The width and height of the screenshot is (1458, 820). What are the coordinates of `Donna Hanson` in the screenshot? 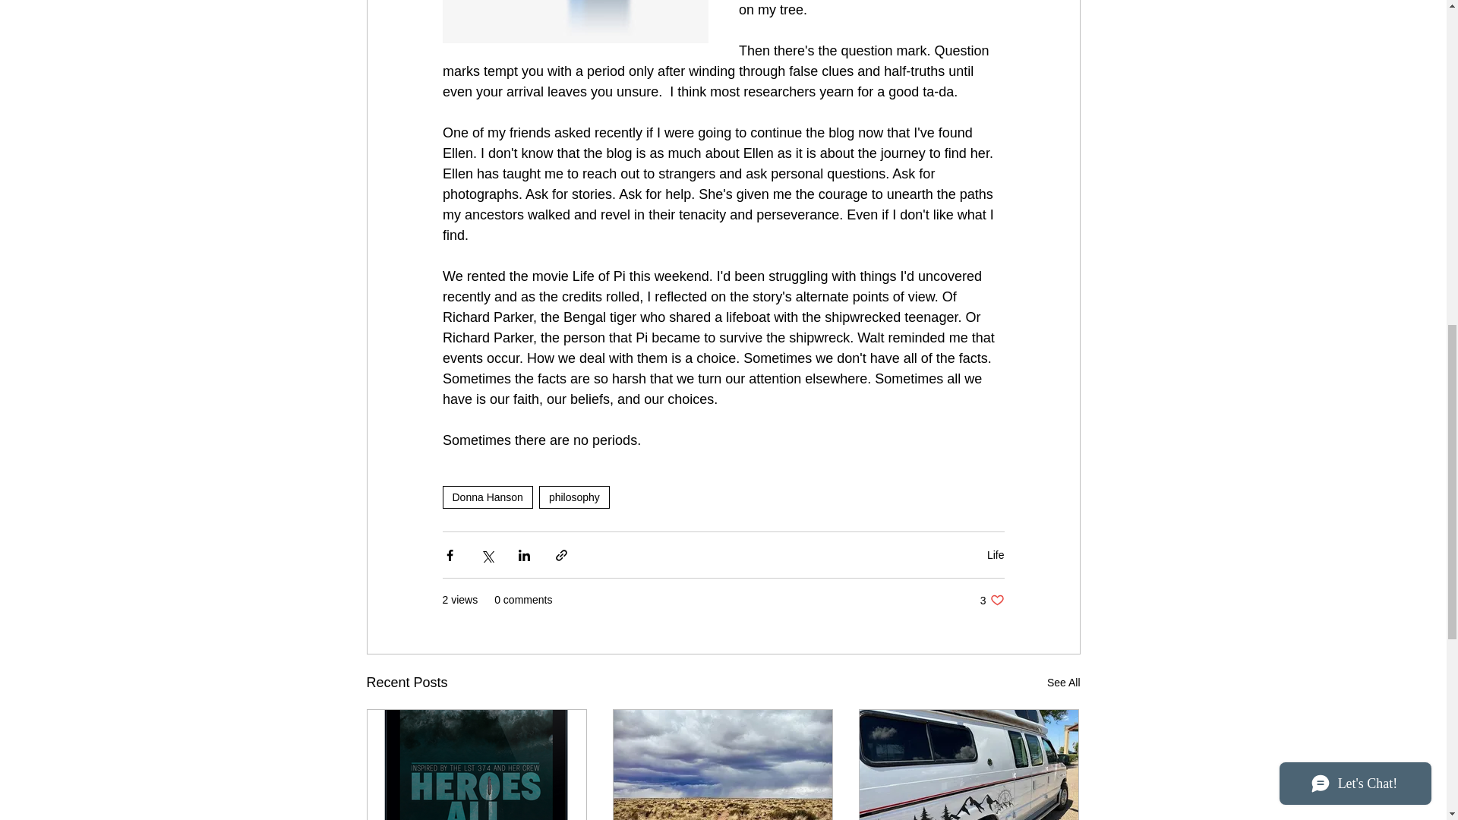 It's located at (1063, 682).